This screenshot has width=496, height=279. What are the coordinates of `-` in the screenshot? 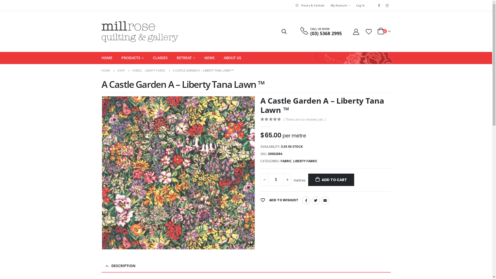 It's located at (265, 180).